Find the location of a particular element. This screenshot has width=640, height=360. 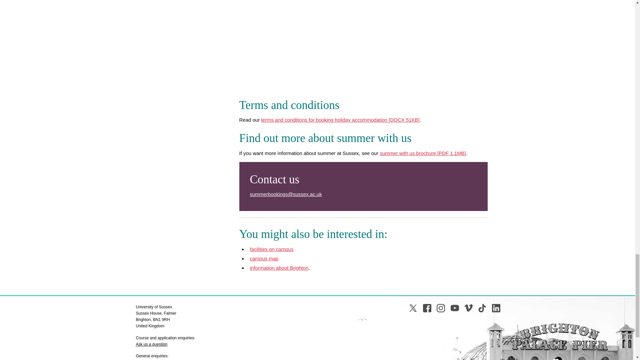

Facebook is located at coordinates (427, 308).